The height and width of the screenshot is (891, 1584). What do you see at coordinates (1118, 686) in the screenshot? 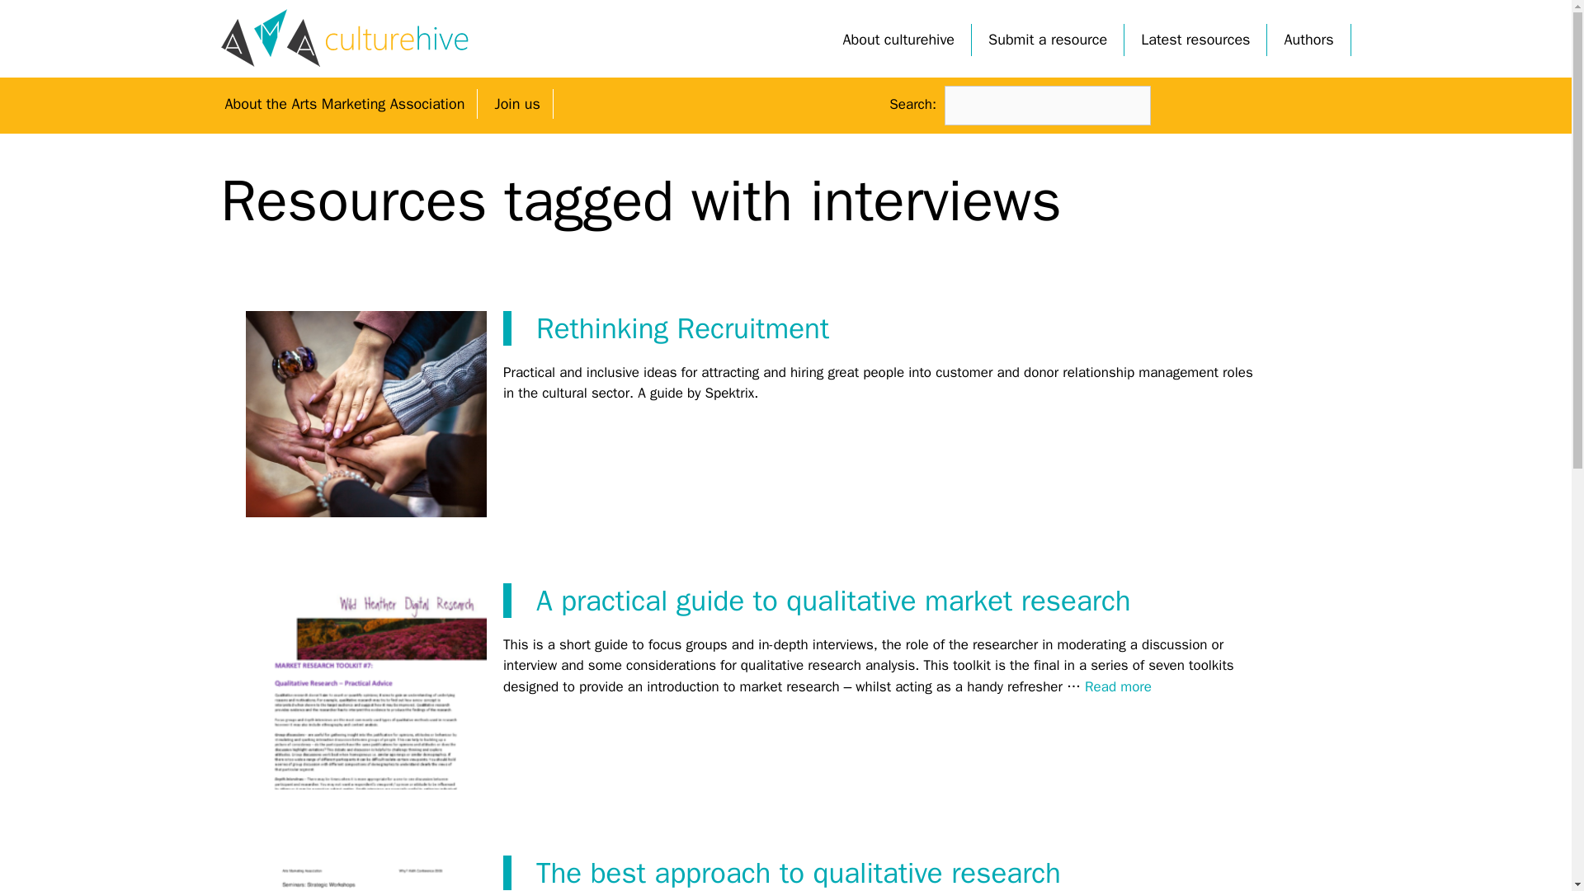
I see `A practical guide to qualitative market research` at bounding box center [1118, 686].